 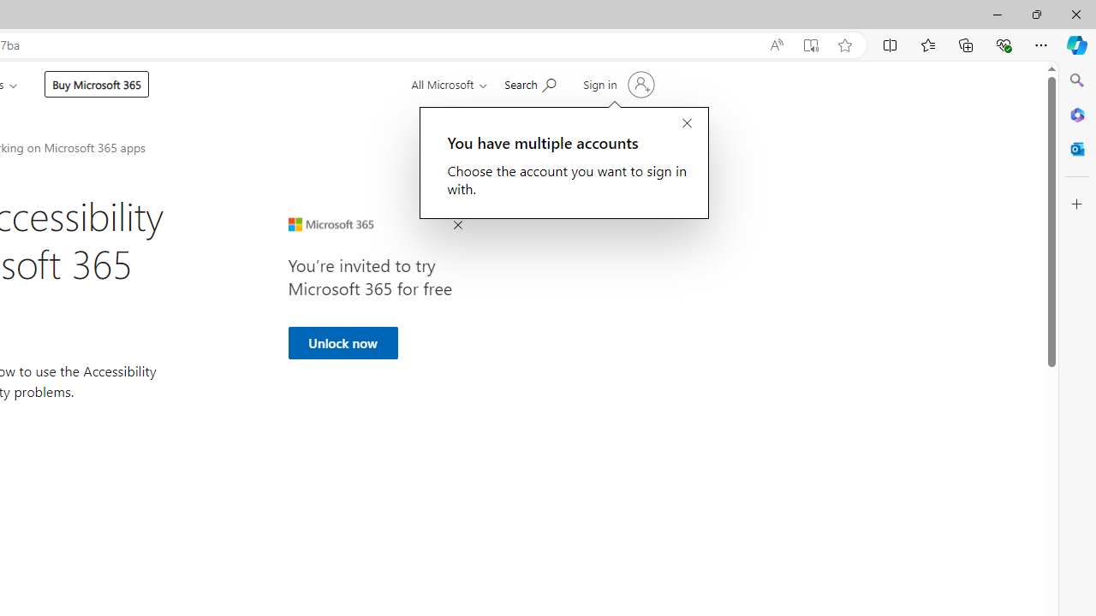 What do you see at coordinates (844, 45) in the screenshot?
I see `Add this page to favorites (Ctrl+D)` at bounding box center [844, 45].